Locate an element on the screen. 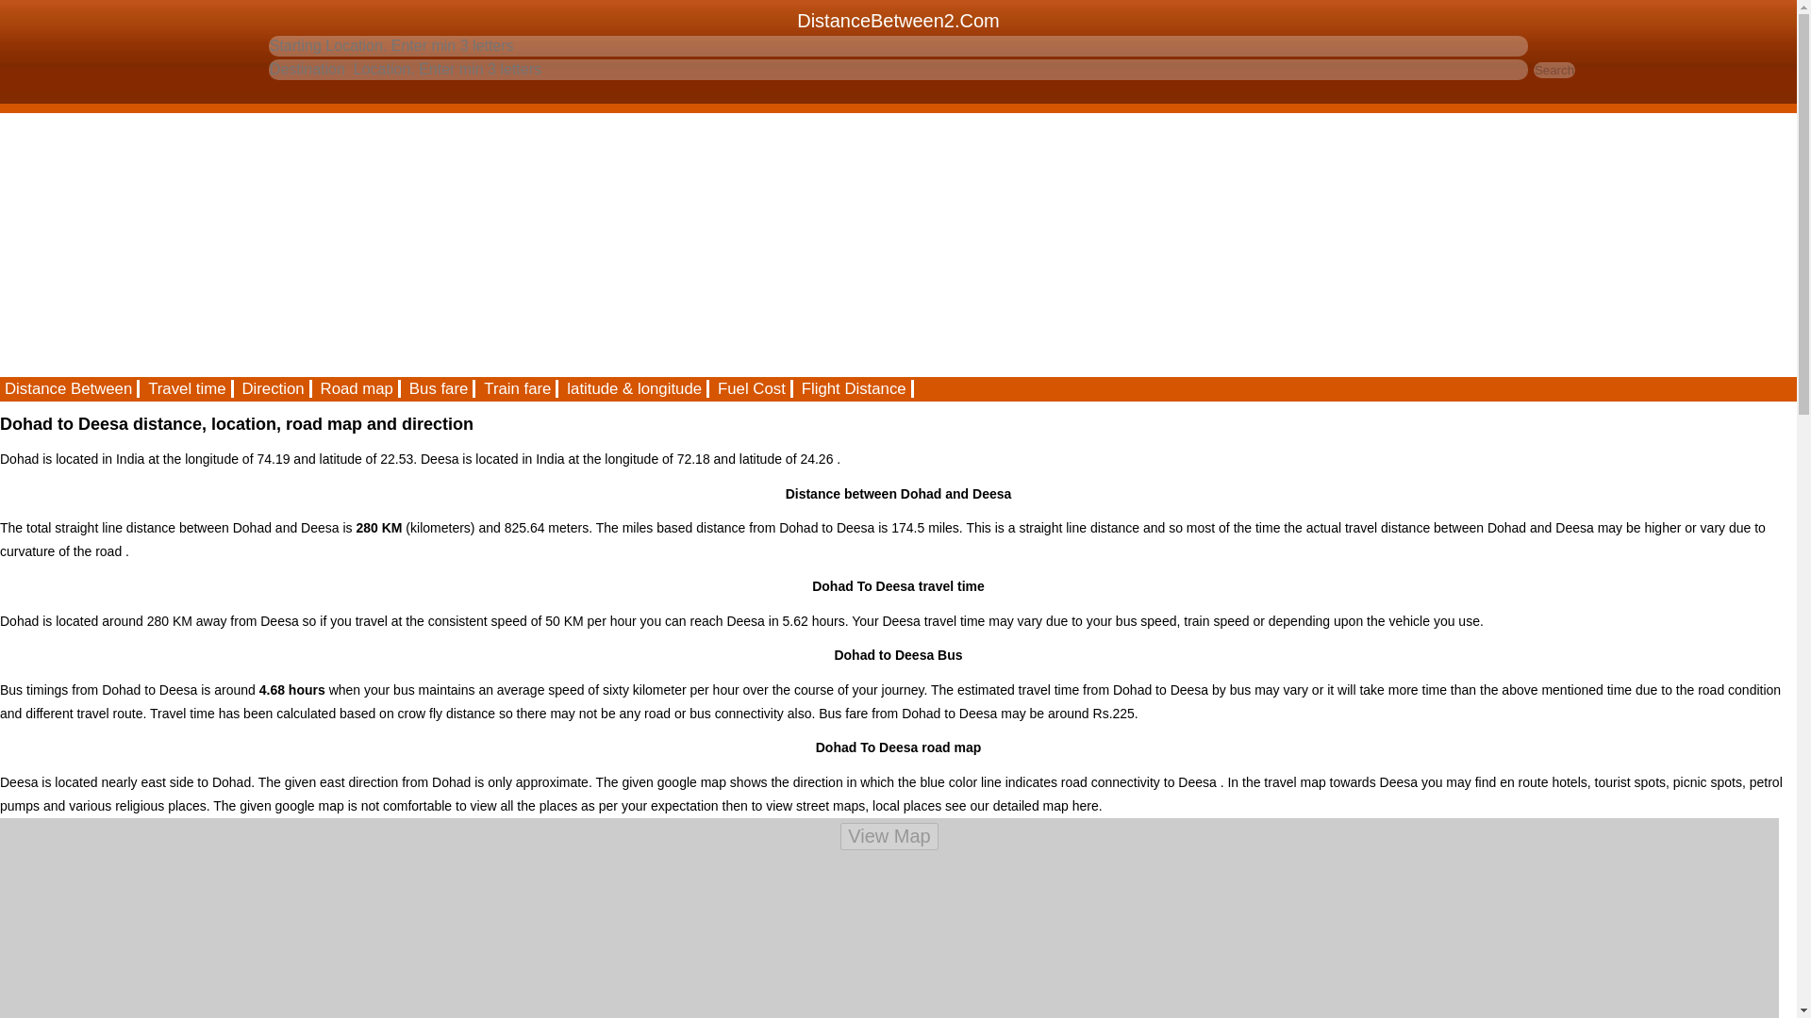 The width and height of the screenshot is (1811, 1018). Road map is located at coordinates (357, 388).